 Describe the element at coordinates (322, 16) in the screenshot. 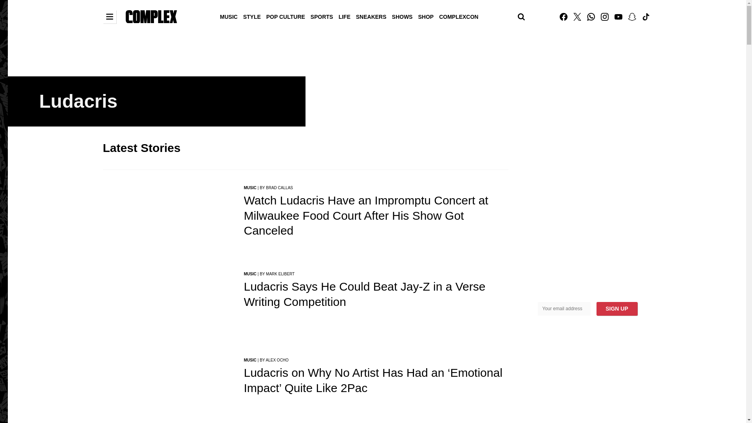

I see `SPORTS` at that location.